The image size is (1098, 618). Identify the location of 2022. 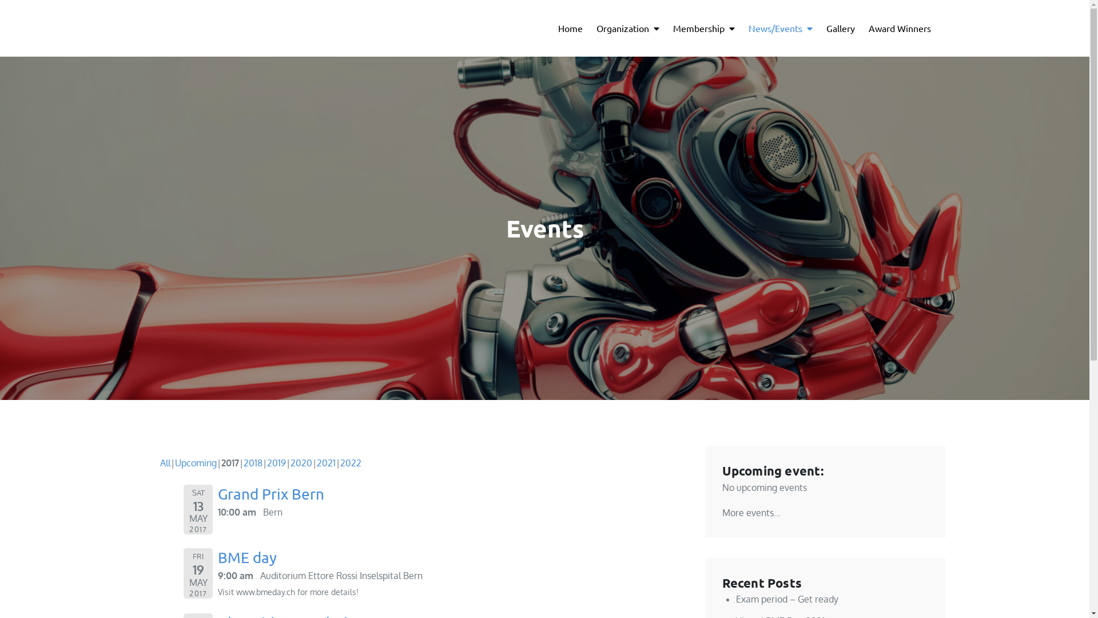
(350, 463).